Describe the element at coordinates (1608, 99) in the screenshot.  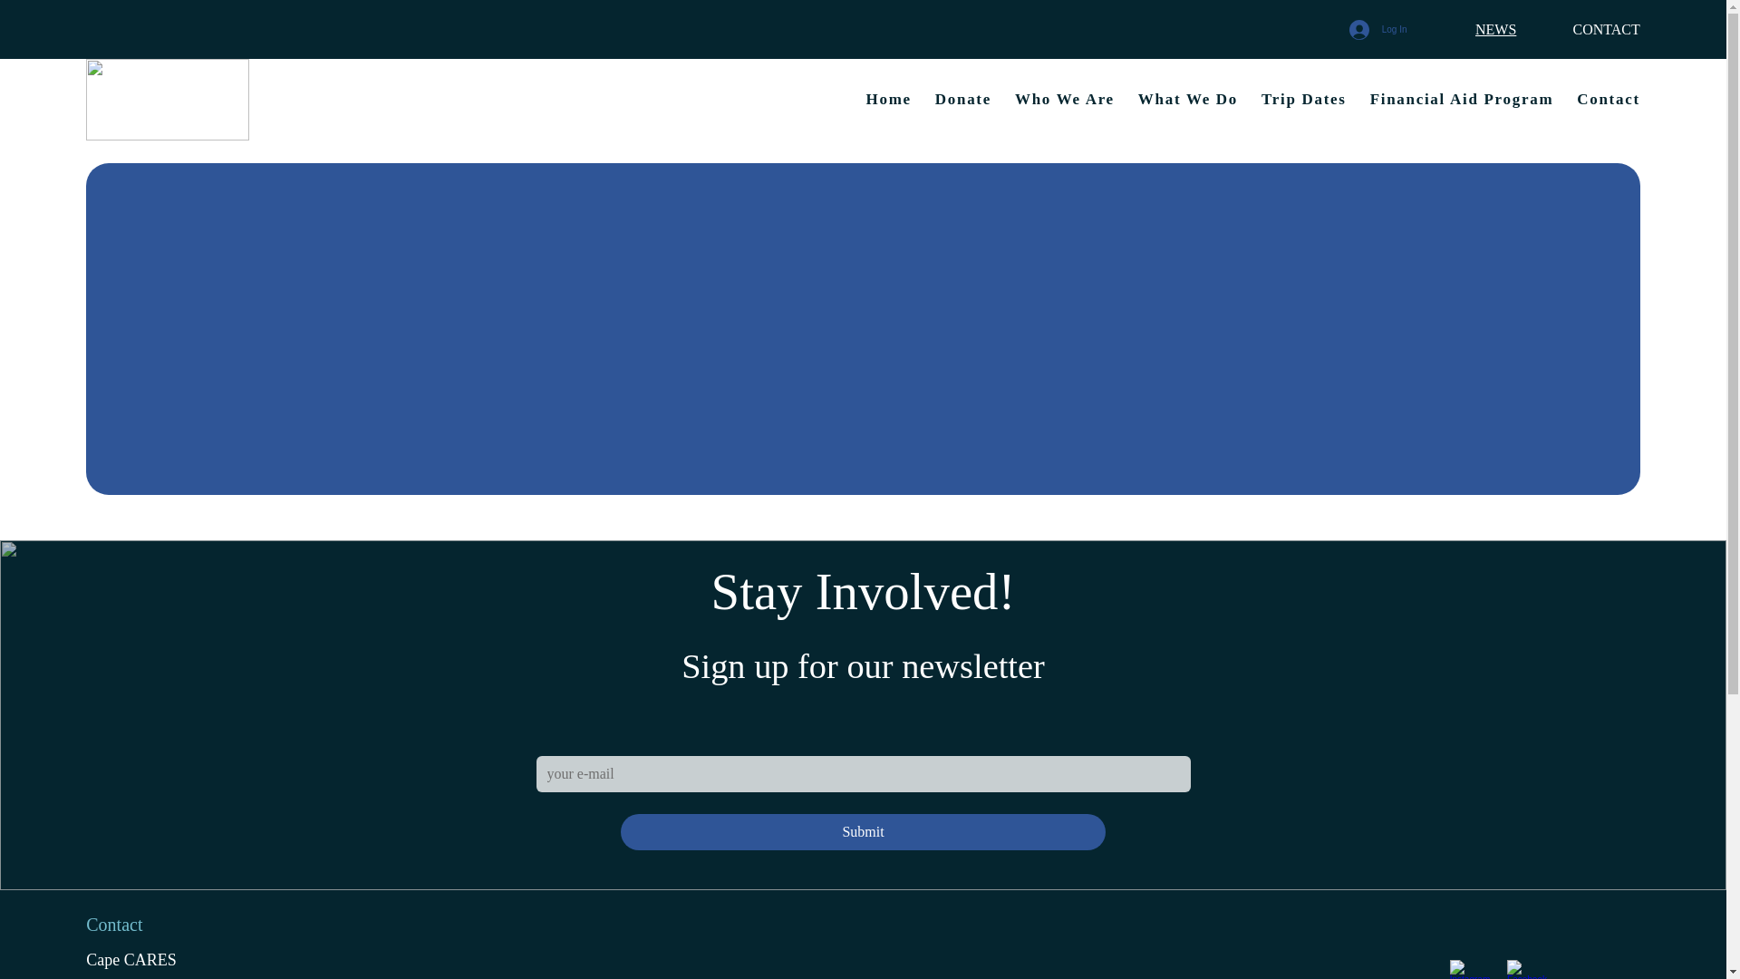
I see `Contact` at that location.